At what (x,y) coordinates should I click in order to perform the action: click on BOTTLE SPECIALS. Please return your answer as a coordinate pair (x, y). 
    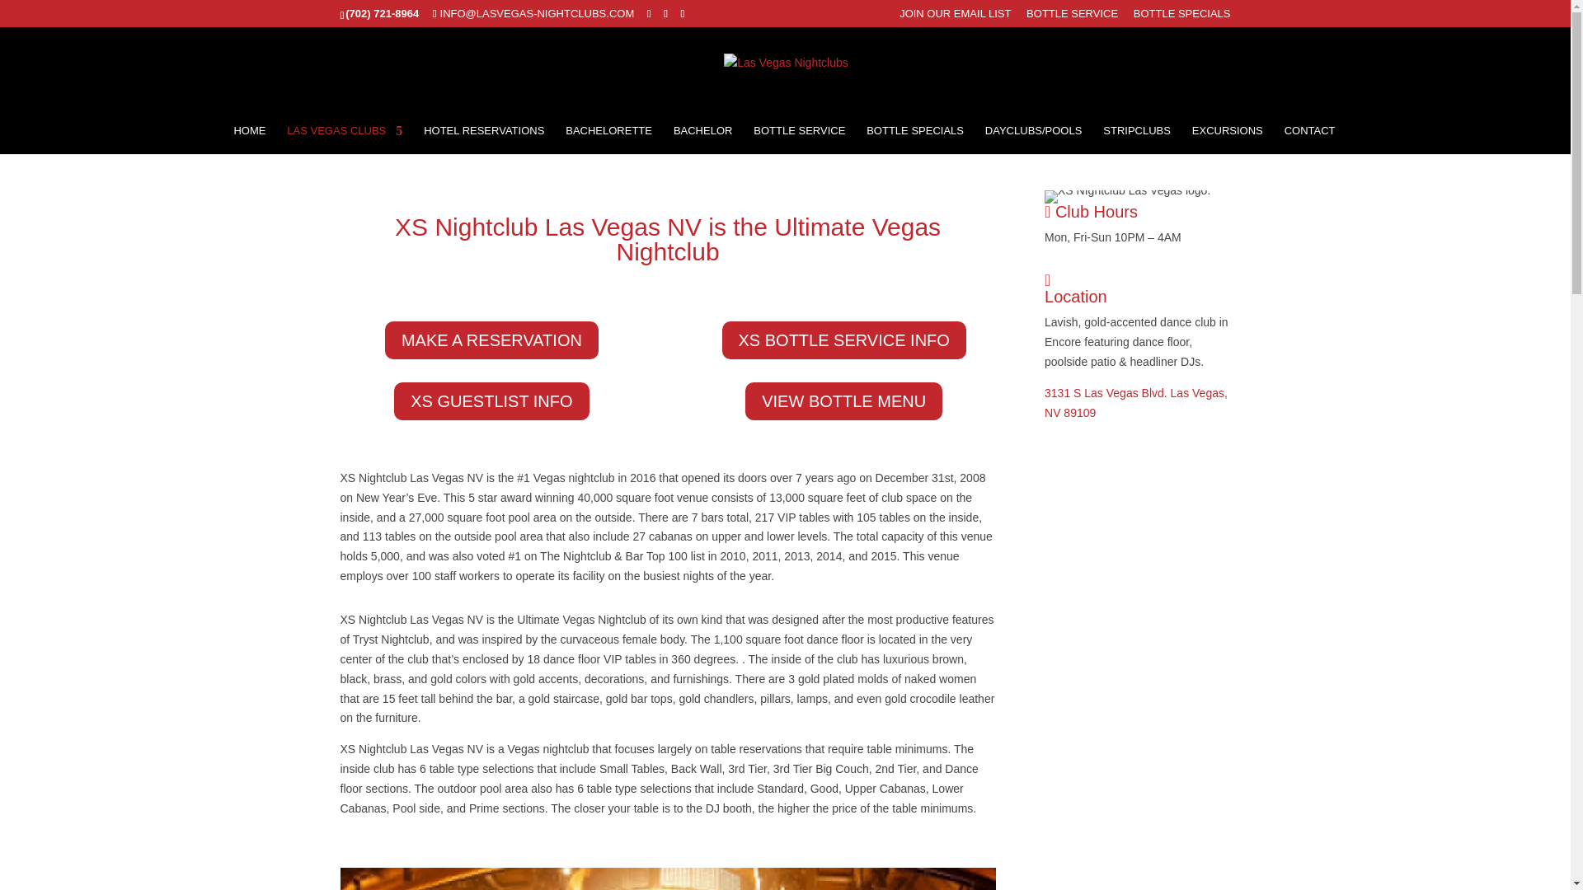
    Looking at the image, I should click on (1182, 17).